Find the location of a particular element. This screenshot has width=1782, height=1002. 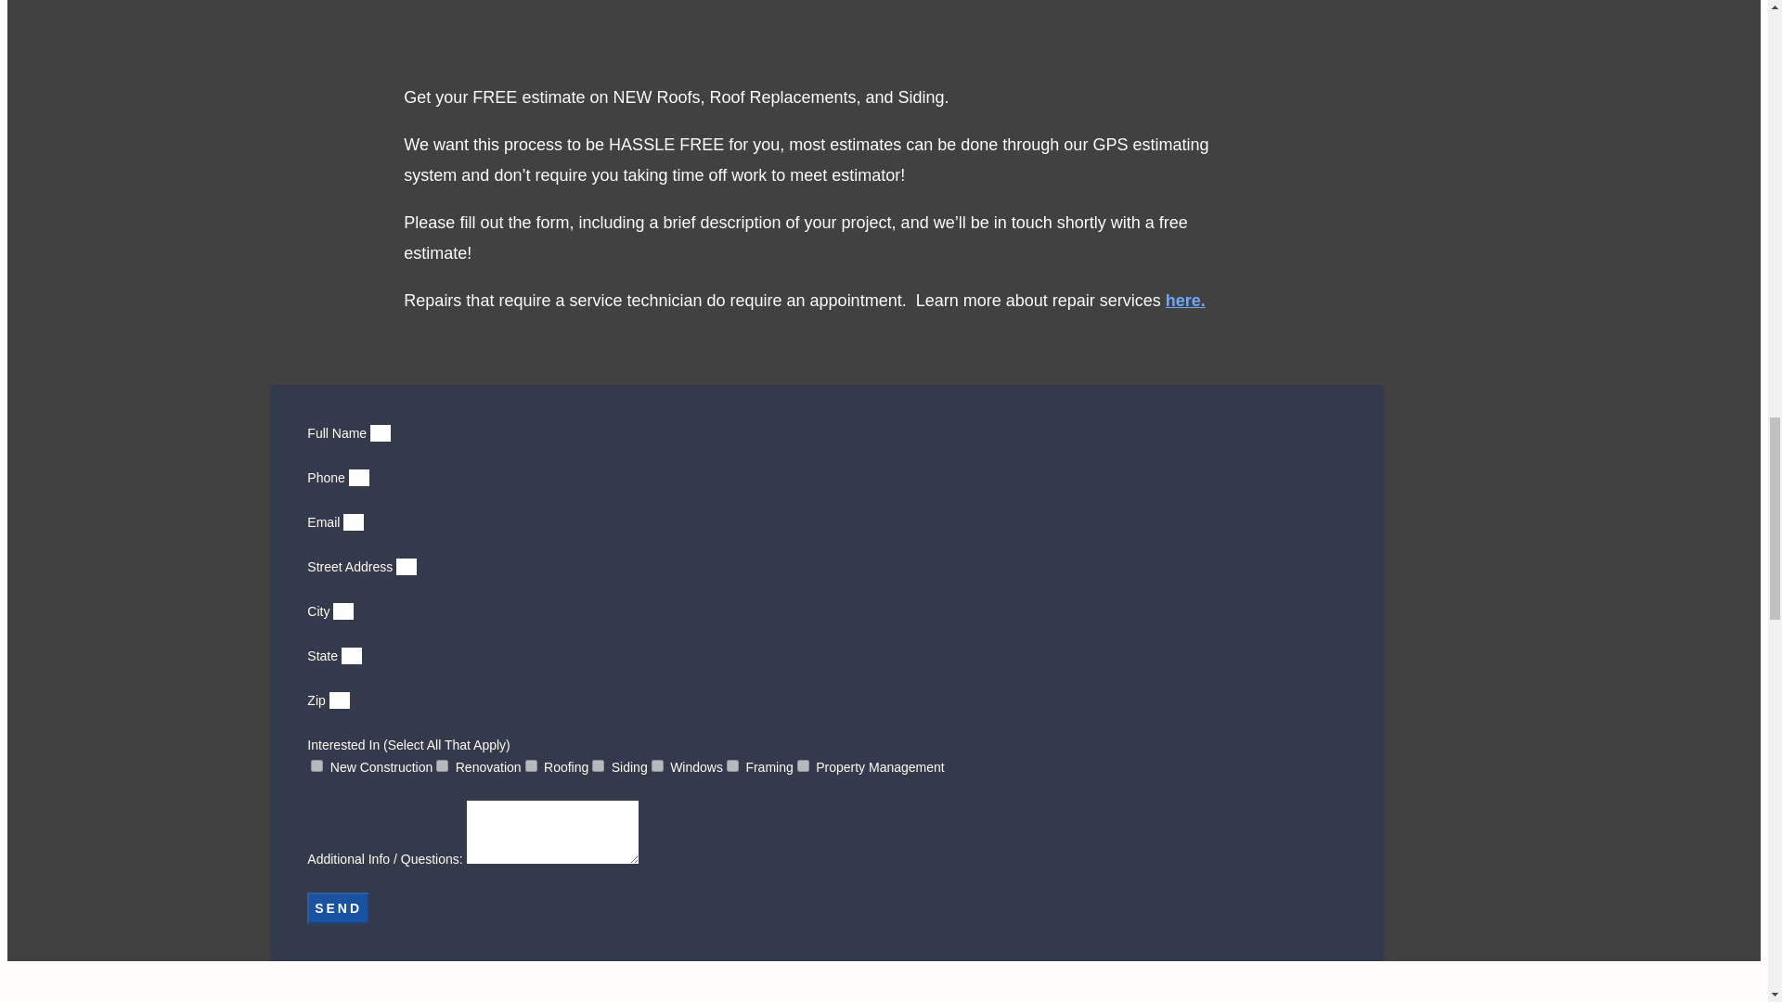

Windows is located at coordinates (657, 764).